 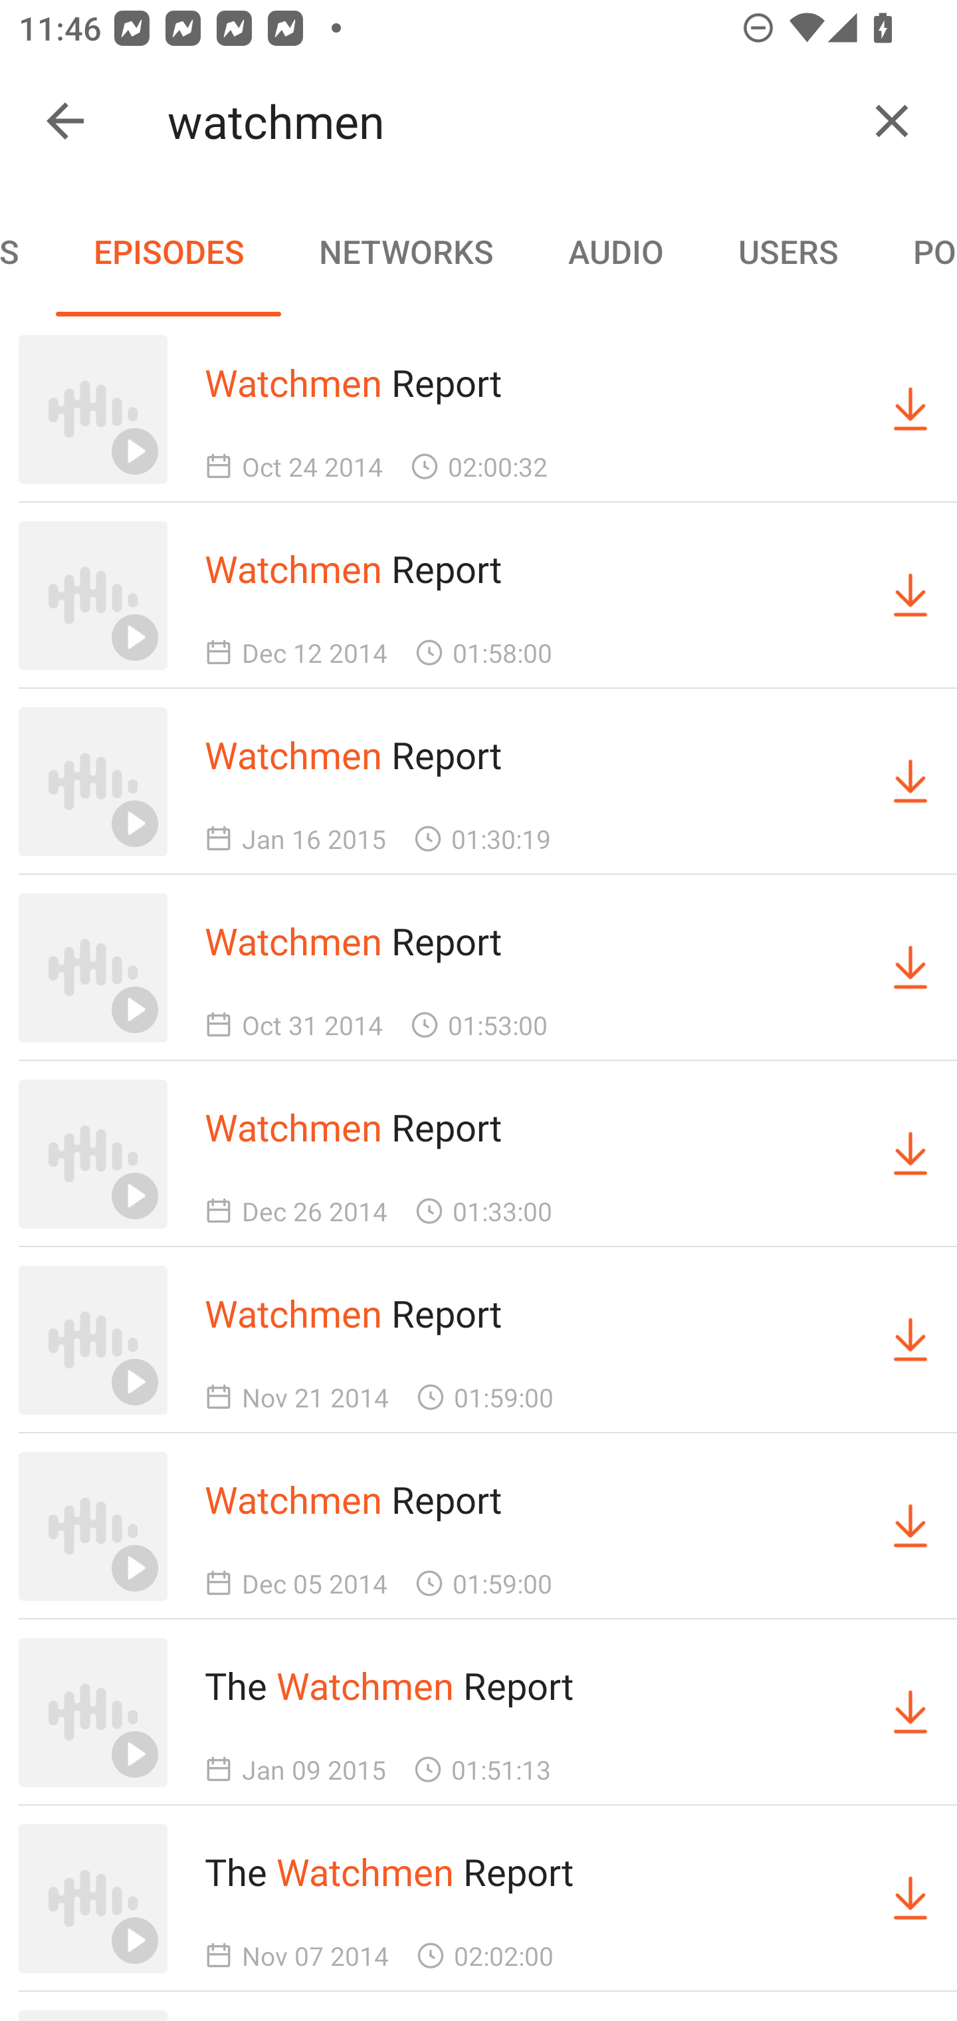 I want to click on Download, so click(x=910, y=1713).